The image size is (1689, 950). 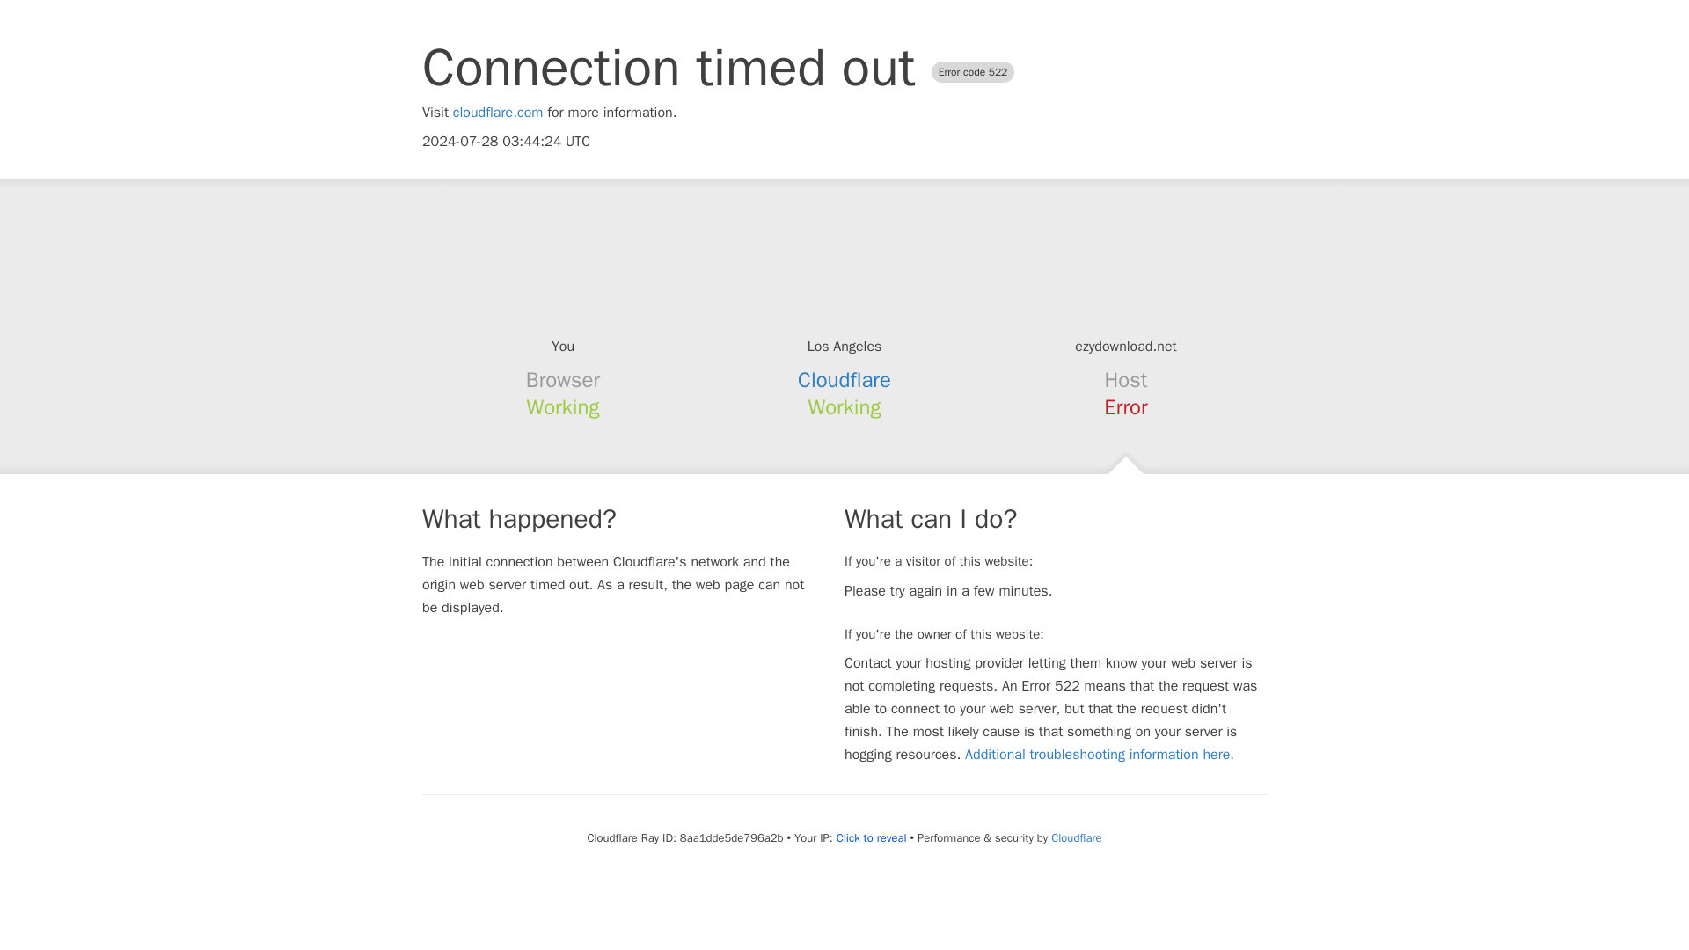 I want to click on cloudflare.com, so click(x=498, y=113).